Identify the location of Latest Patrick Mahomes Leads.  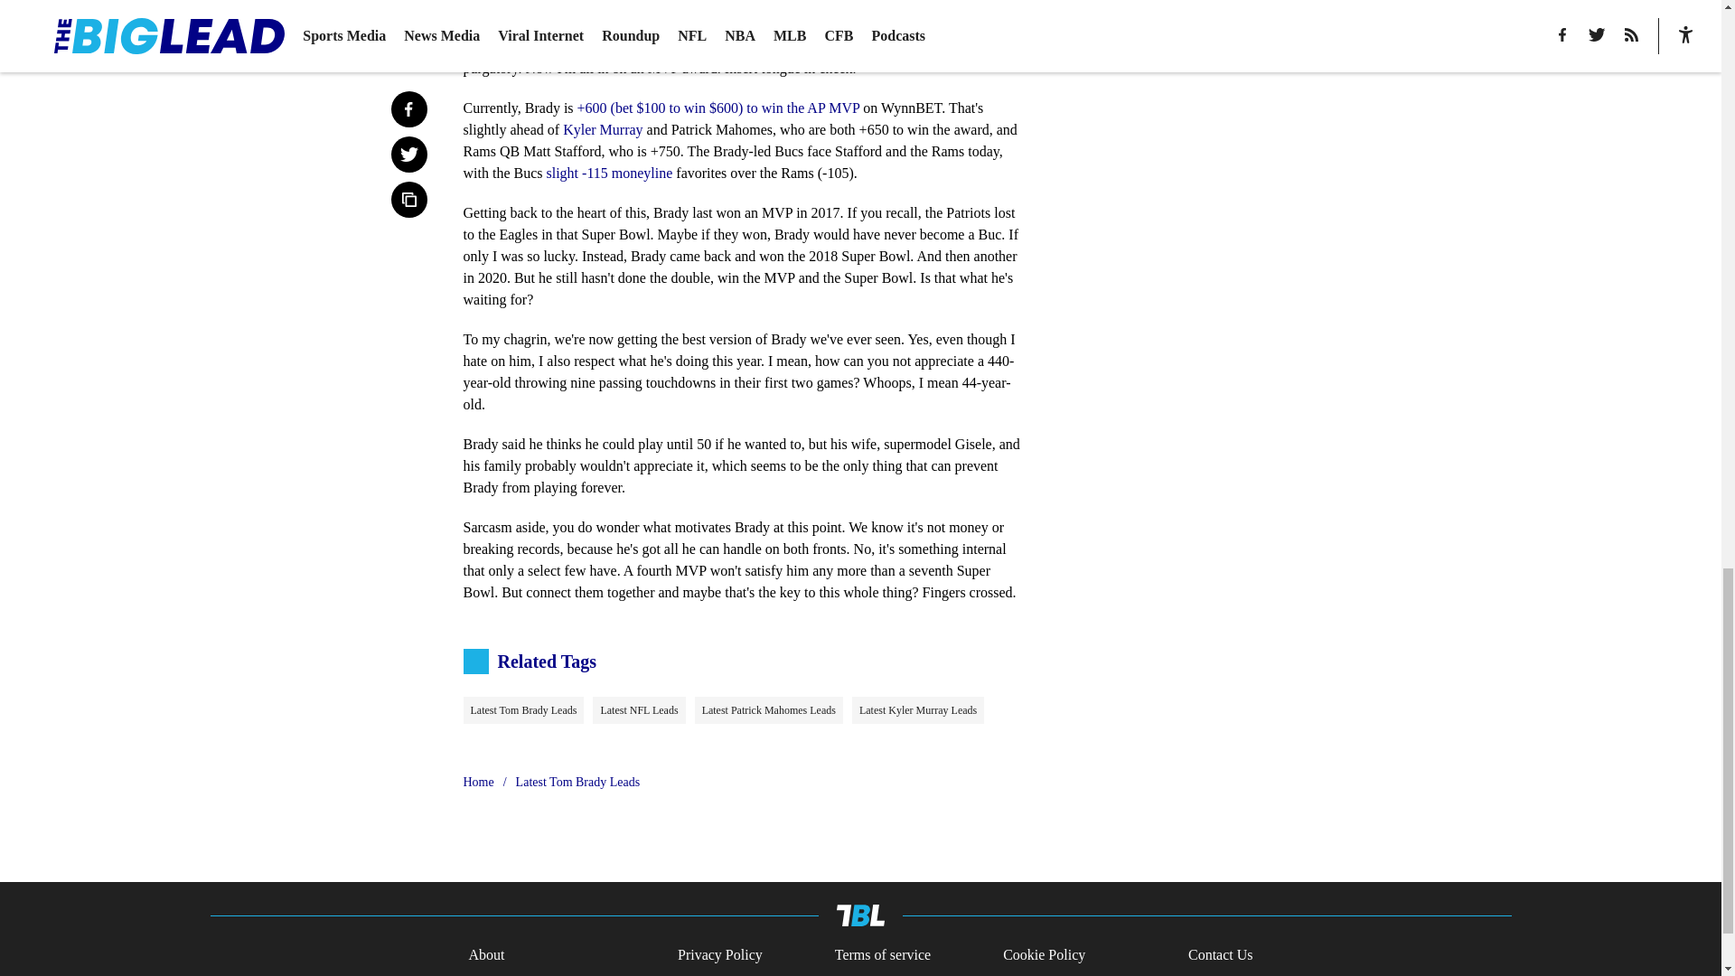
(769, 710).